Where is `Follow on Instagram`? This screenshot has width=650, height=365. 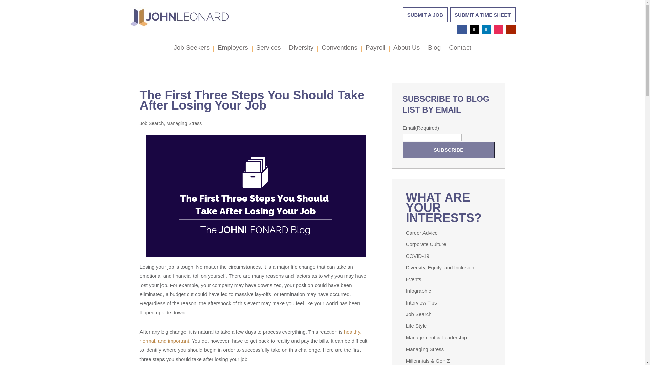
Follow on Instagram is located at coordinates (498, 30).